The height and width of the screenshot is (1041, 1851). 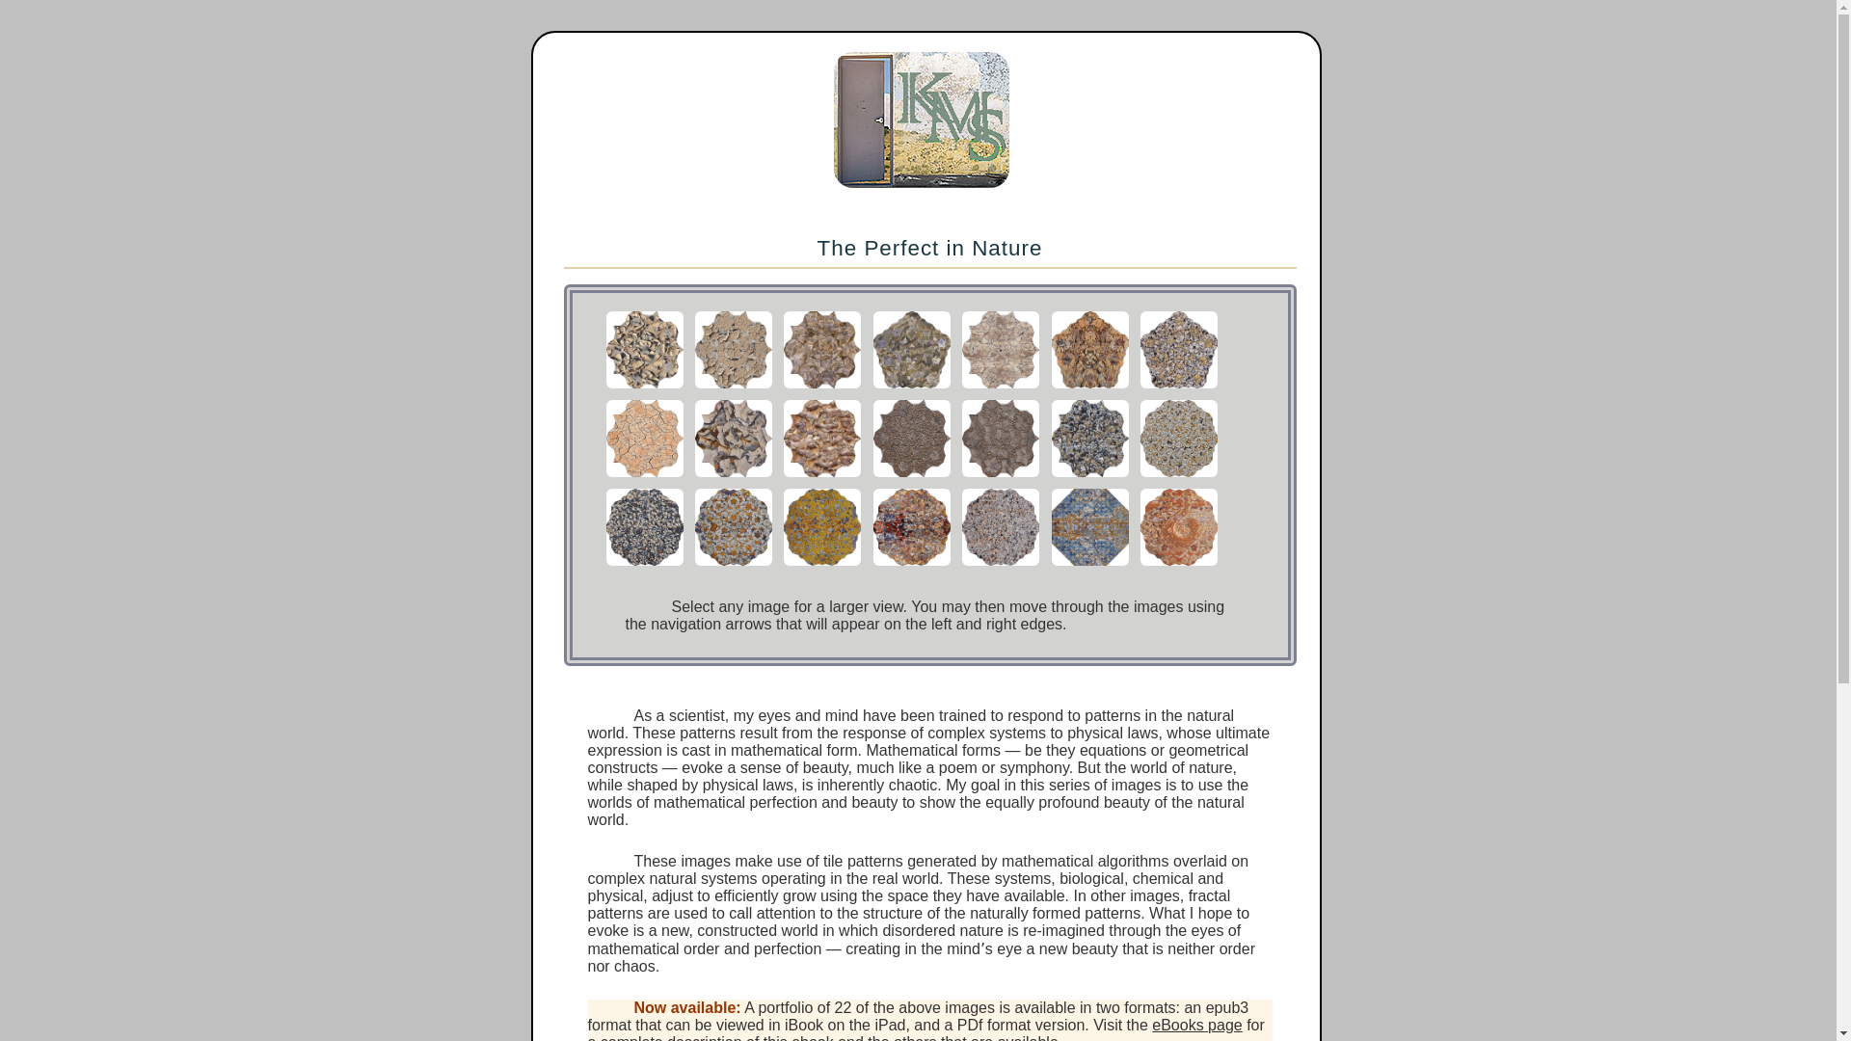 What do you see at coordinates (1089, 387) in the screenshot?
I see `Infinite Sun 2 - Lava Flow` at bounding box center [1089, 387].